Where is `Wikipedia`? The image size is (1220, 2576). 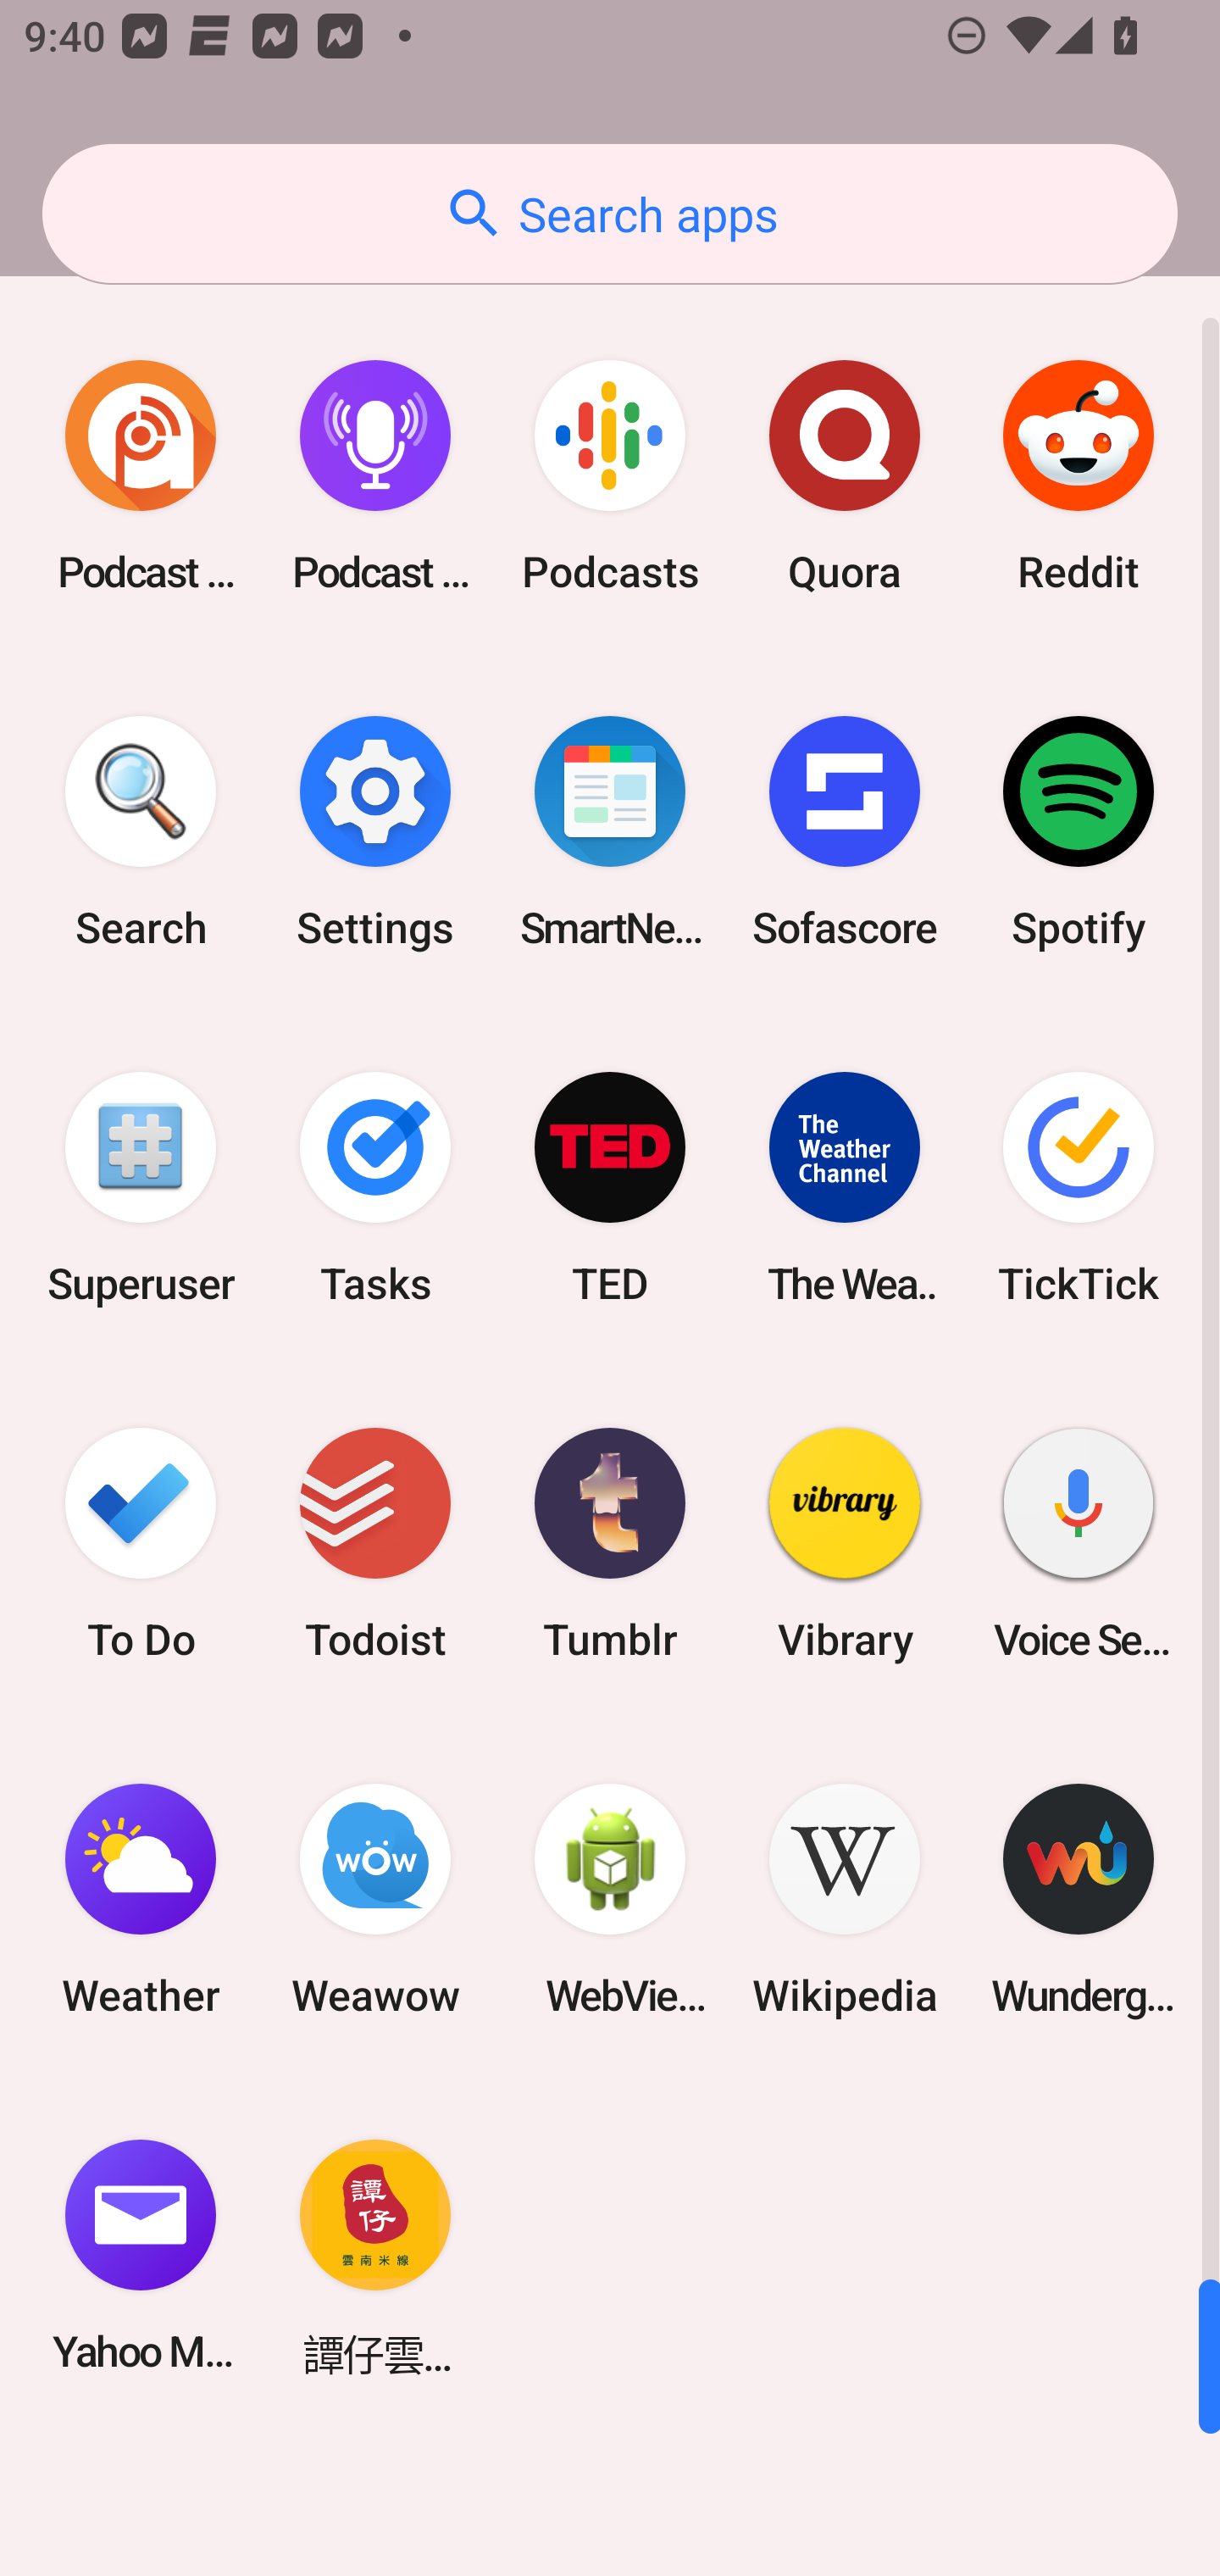
Wikipedia is located at coordinates (844, 1900).